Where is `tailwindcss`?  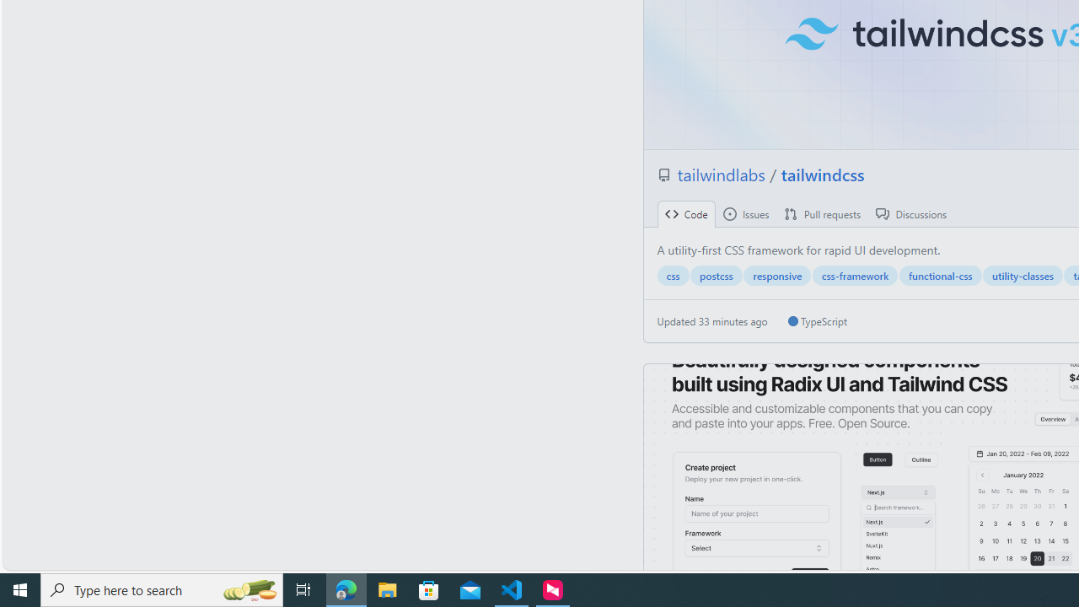 tailwindcss is located at coordinates (823, 174).